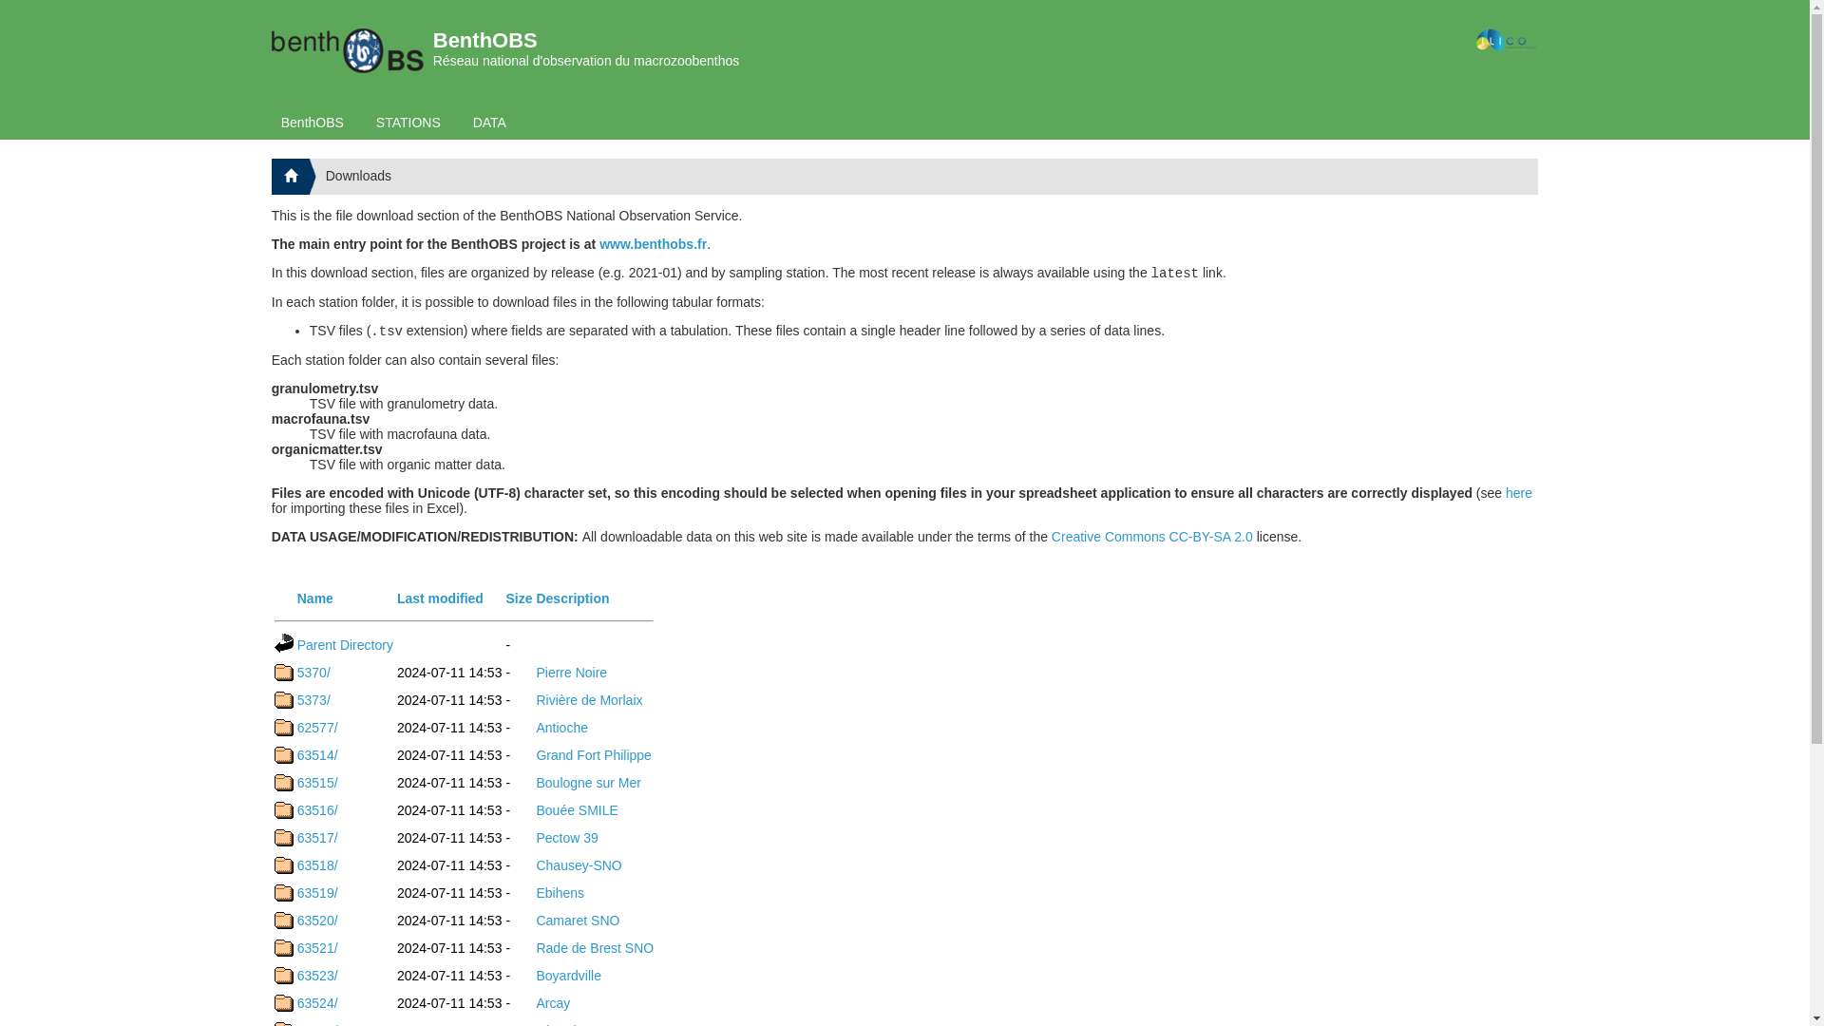 This screenshot has width=1824, height=1026. Describe the element at coordinates (595, 948) in the screenshot. I see `Rade de Brest SNO` at that location.